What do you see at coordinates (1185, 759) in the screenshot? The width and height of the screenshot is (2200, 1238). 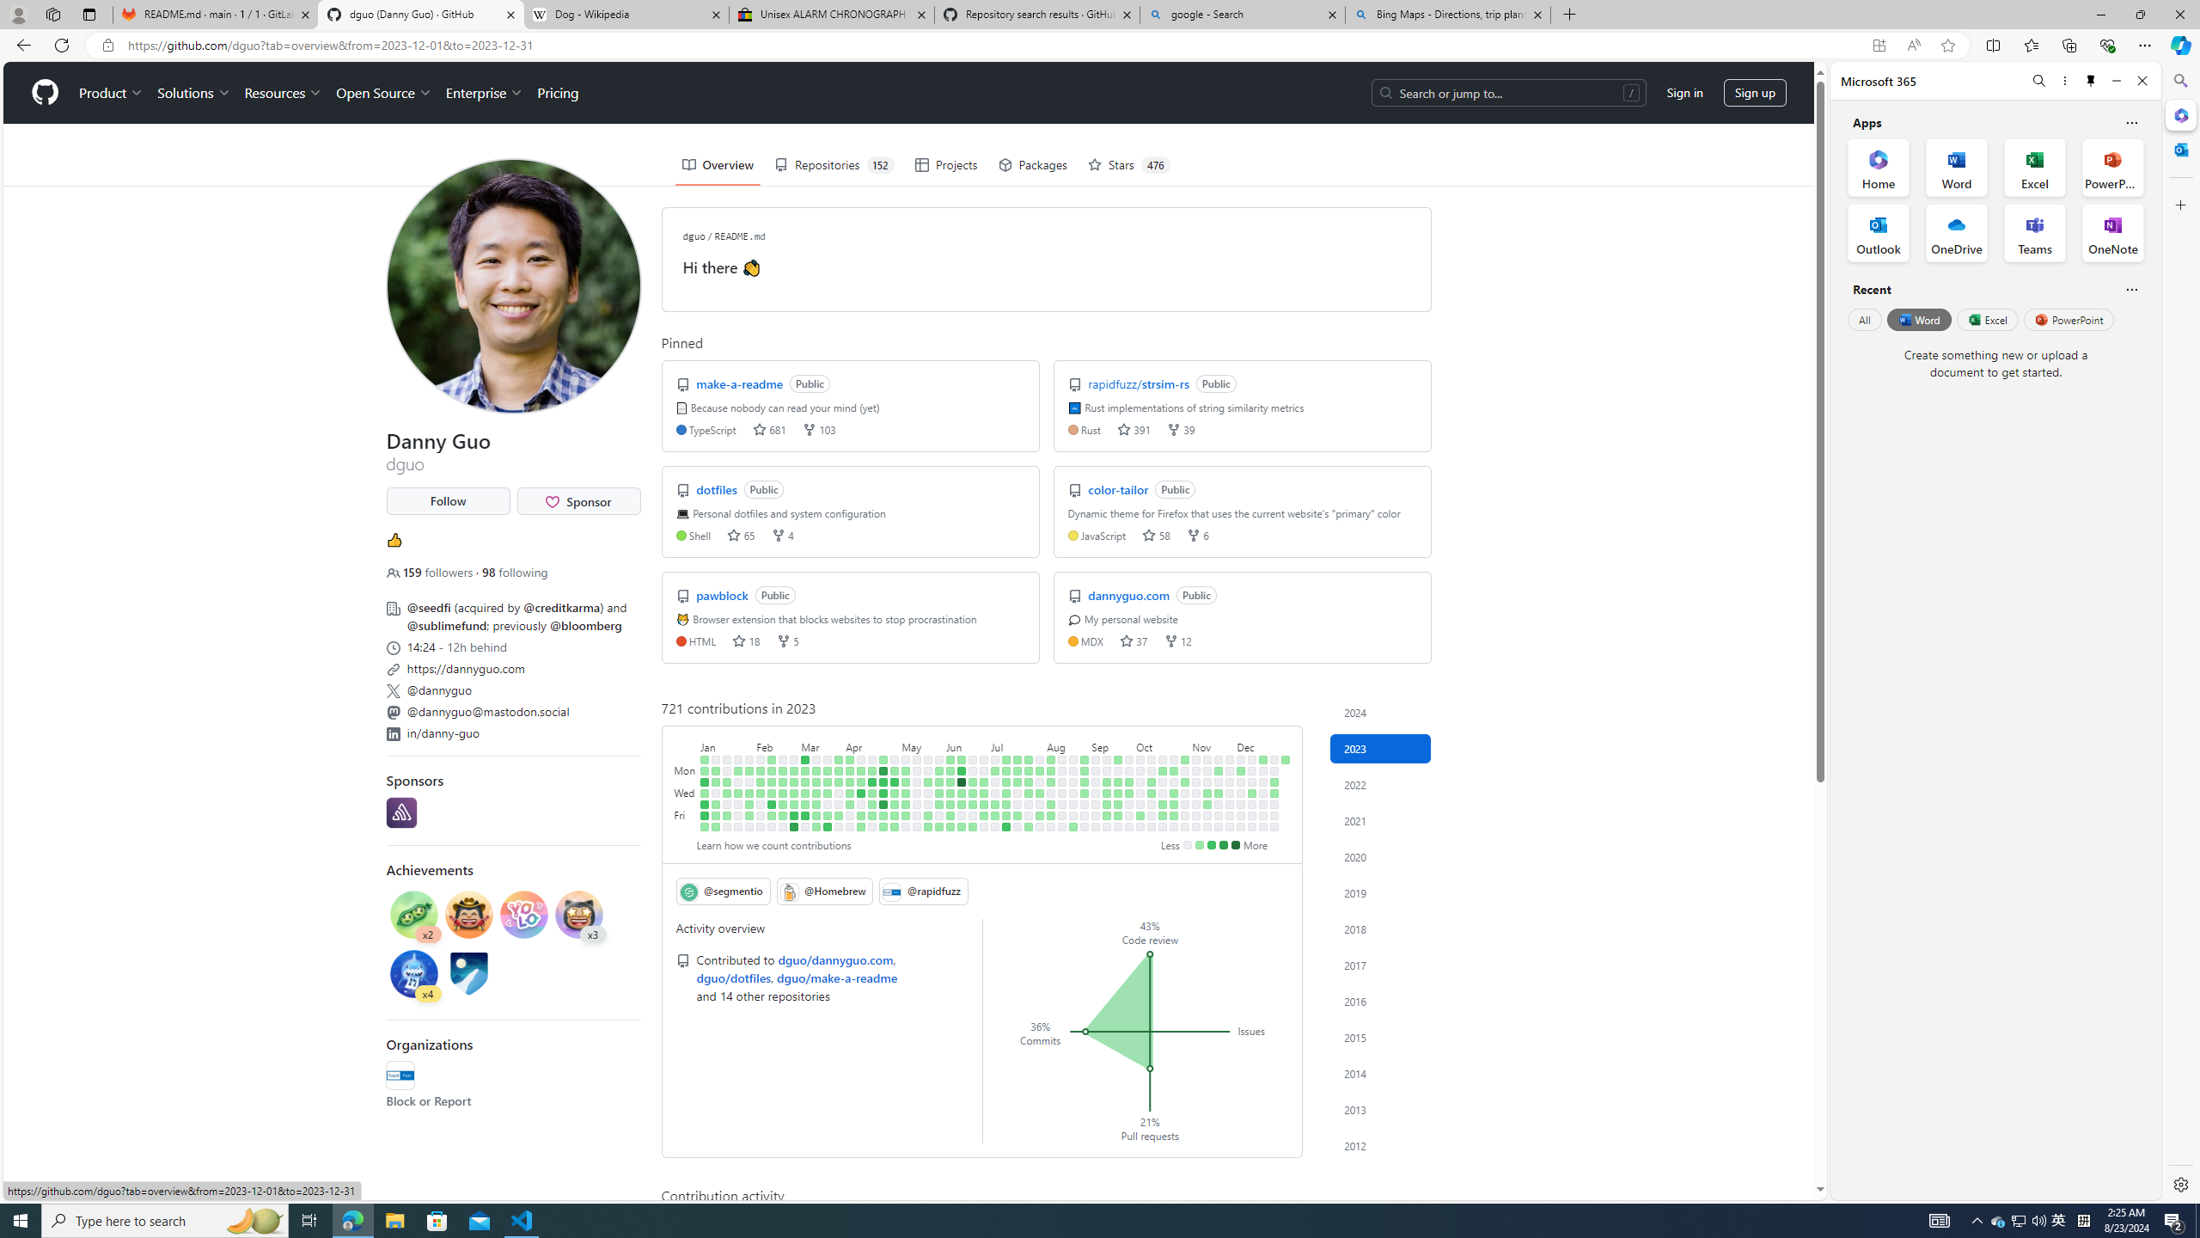 I see `1 contribution on October 29th.` at bounding box center [1185, 759].